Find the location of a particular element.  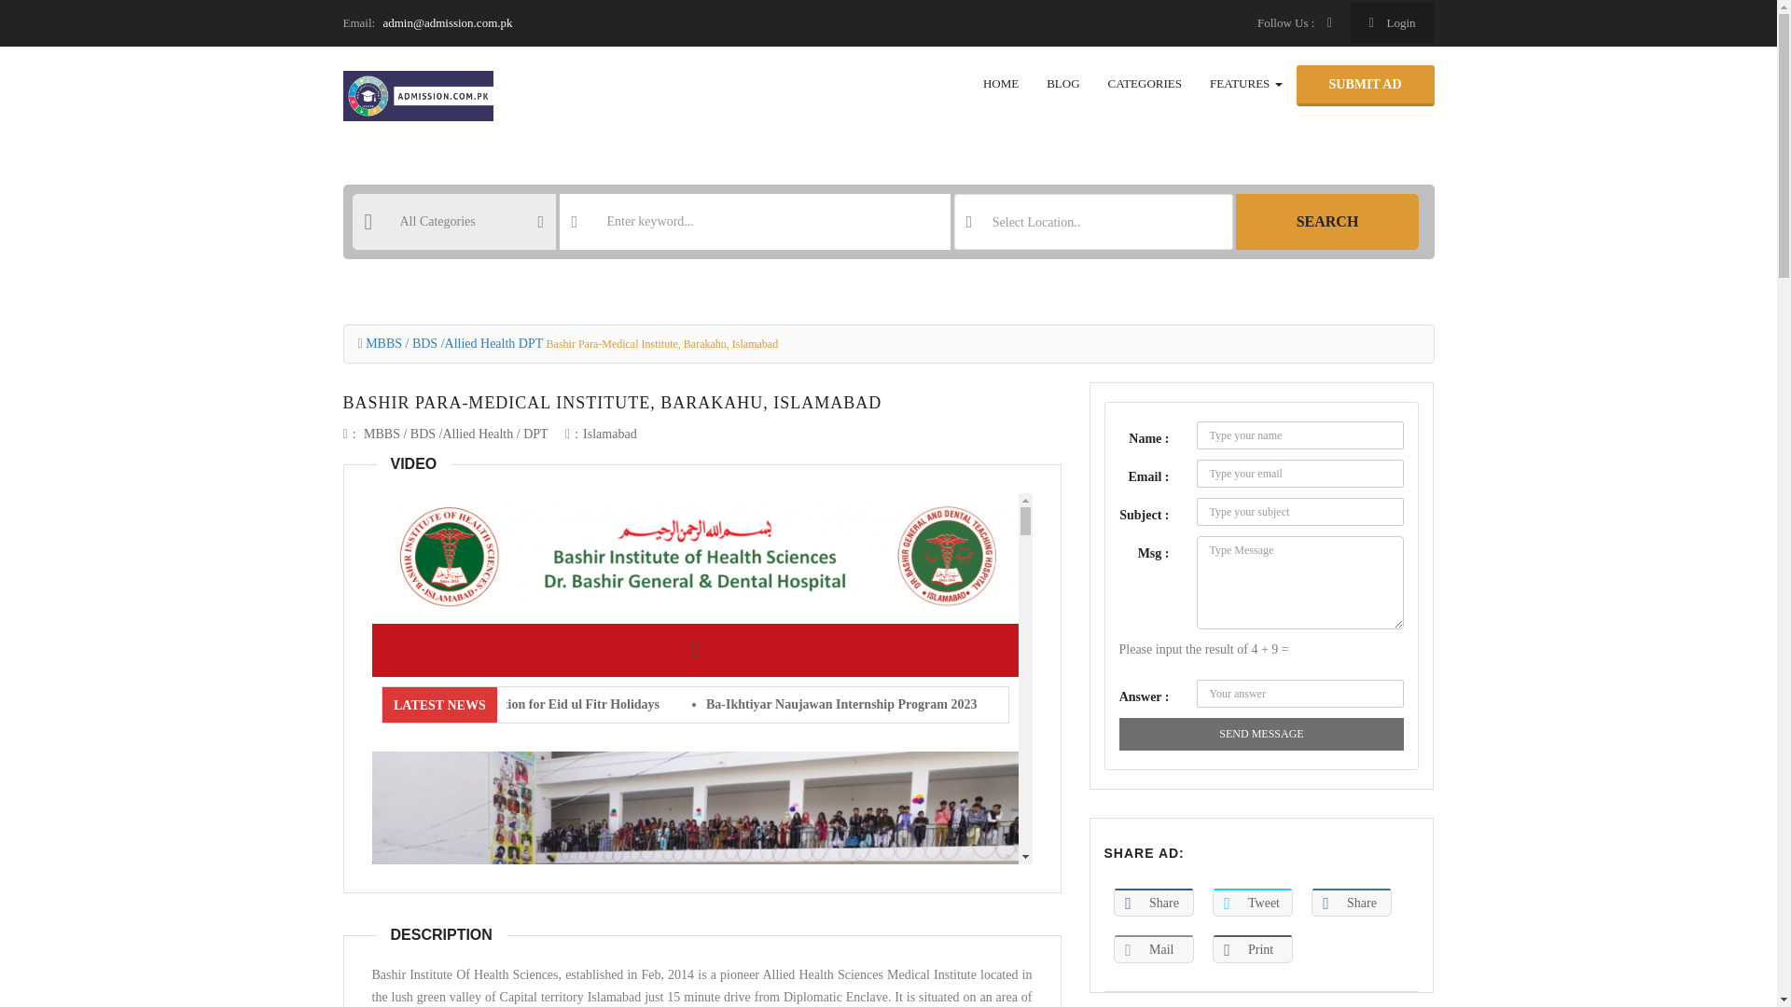

BLOG is located at coordinates (1062, 84).